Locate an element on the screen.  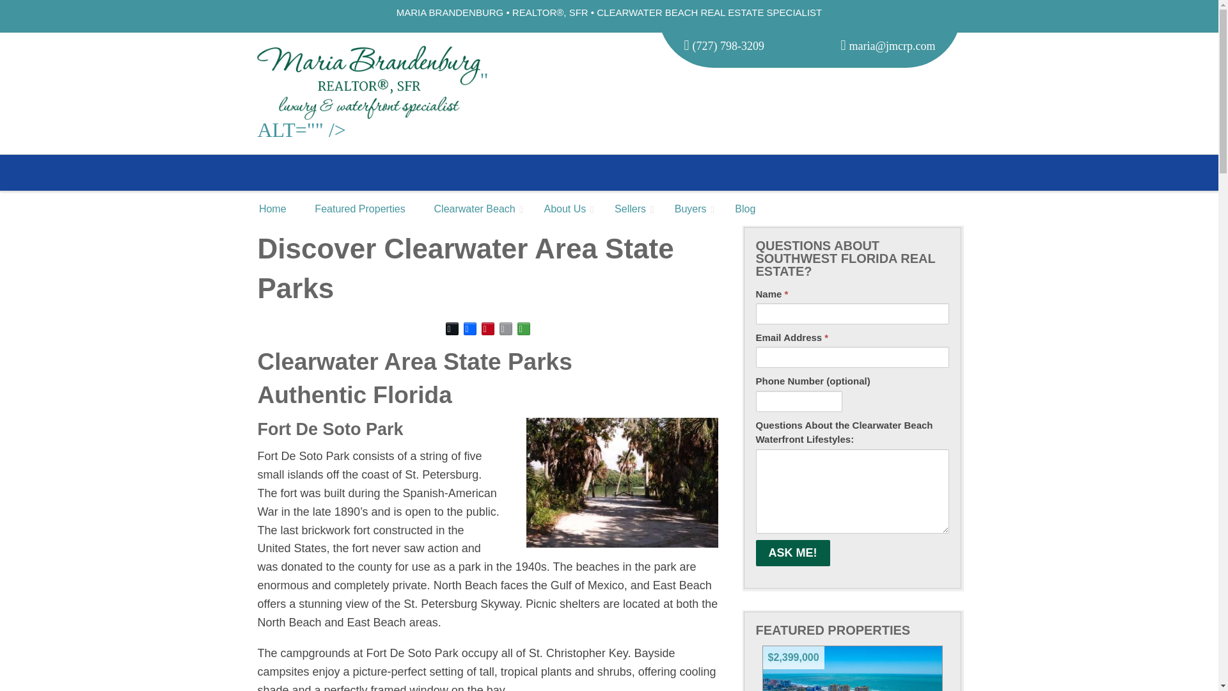
About Us is located at coordinates (564, 209).